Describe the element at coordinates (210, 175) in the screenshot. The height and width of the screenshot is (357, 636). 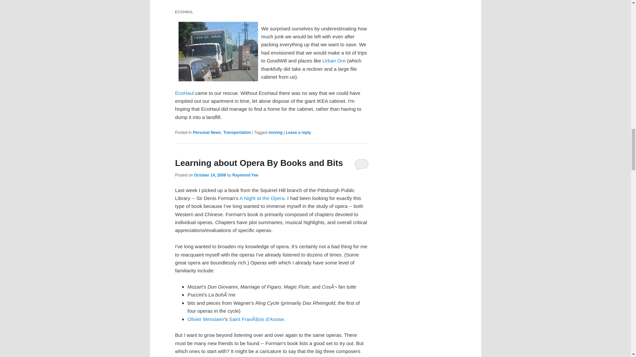
I see `5:55 pm` at that location.